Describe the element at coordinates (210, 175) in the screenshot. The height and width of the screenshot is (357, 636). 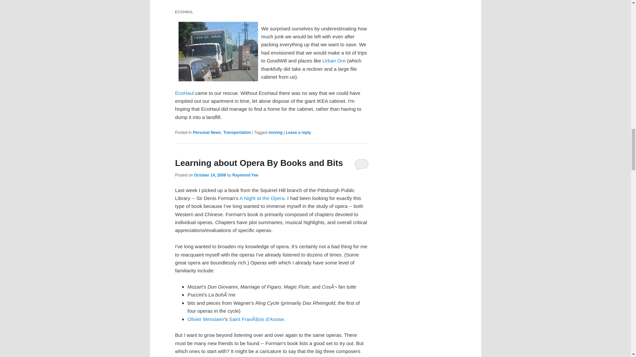
I see `5:55 pm` at that location.